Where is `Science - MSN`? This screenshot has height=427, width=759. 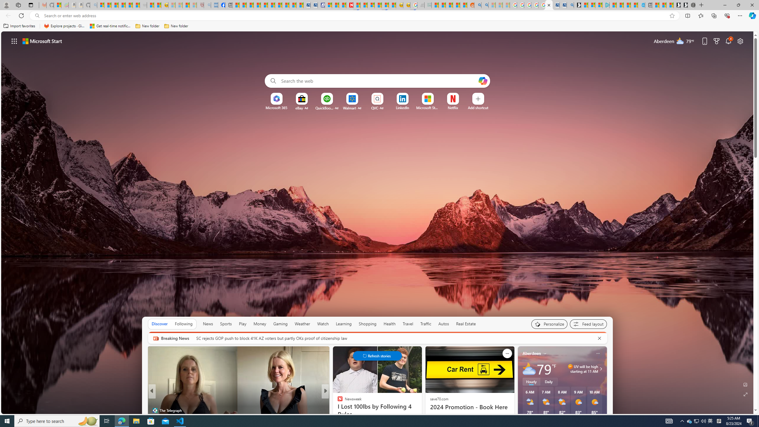
Science - MSN is located at coordinates (186, 5).